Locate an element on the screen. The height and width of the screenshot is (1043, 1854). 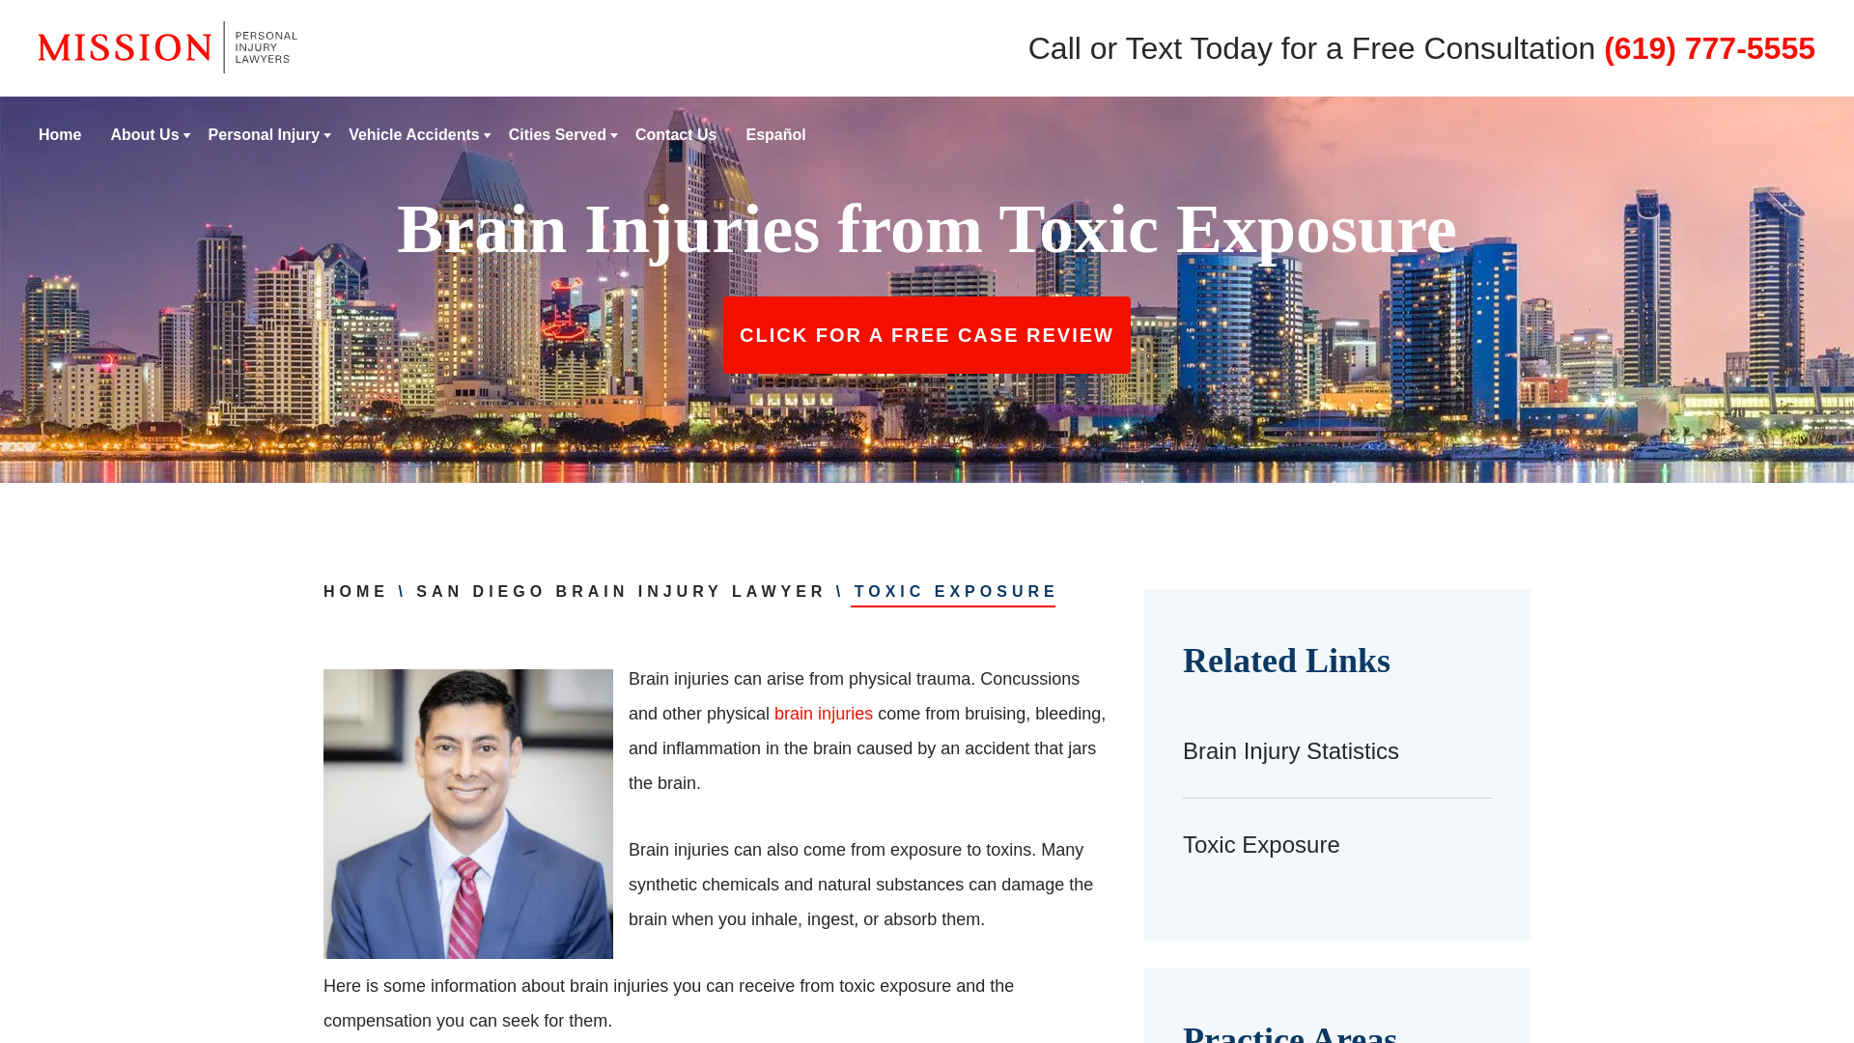
SAN DIEGO BRAIN INJURY LAWYER is located at coordinates (621, 591).